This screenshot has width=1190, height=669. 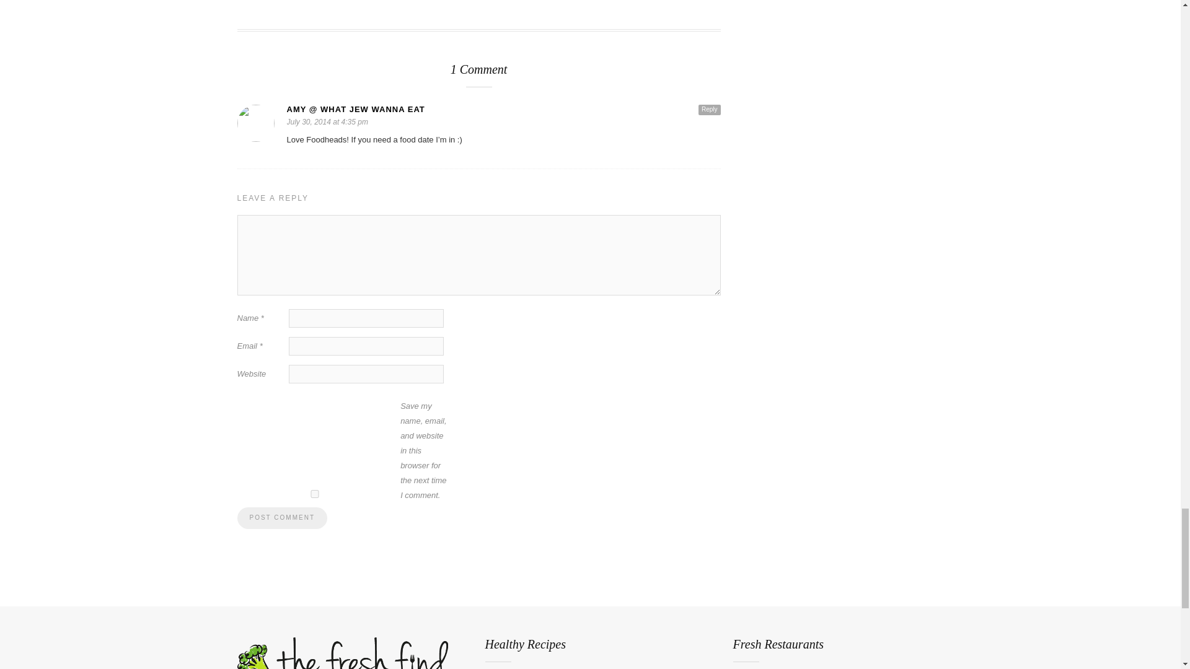 I want to click on yes, so click(x=314, y=493).